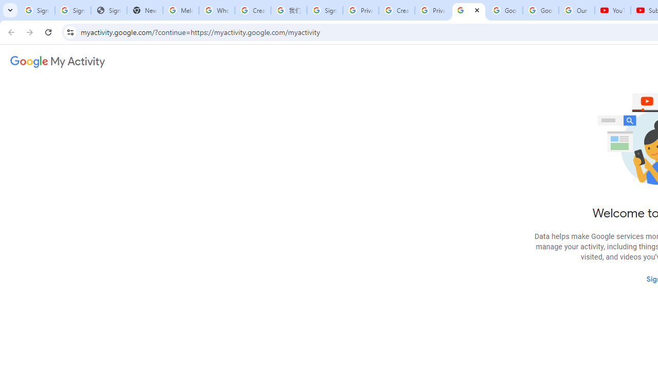  What do you see at coordinates (73, 10) in the screenshot?
I see `Sign in - Google Accounts` at bounding box center [73, 10].